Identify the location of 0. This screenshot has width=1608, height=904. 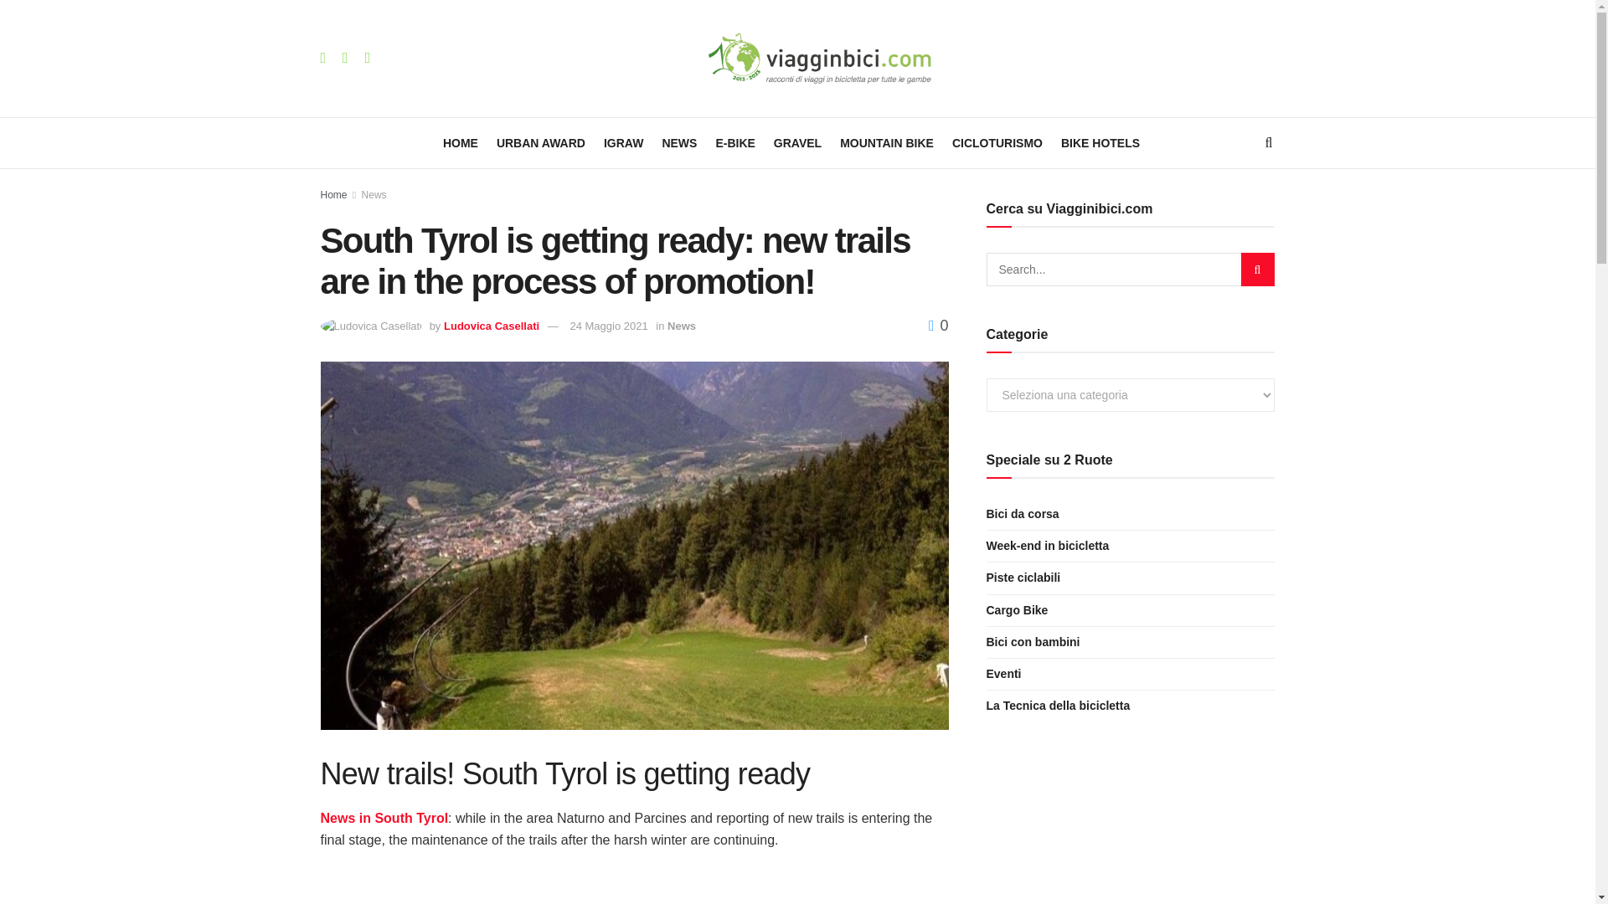
(938, 325).